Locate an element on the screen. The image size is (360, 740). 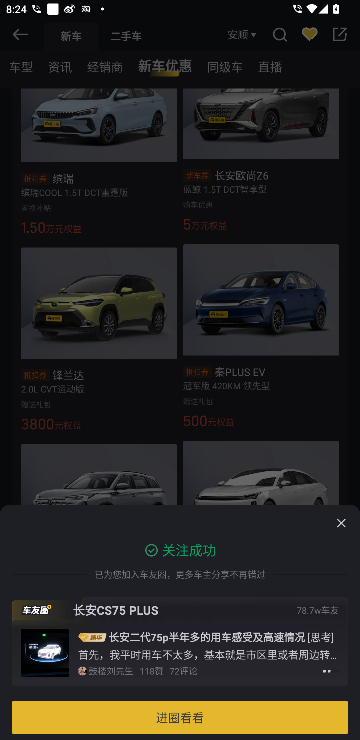
进圈看看 is located at coordinates (180, 717).